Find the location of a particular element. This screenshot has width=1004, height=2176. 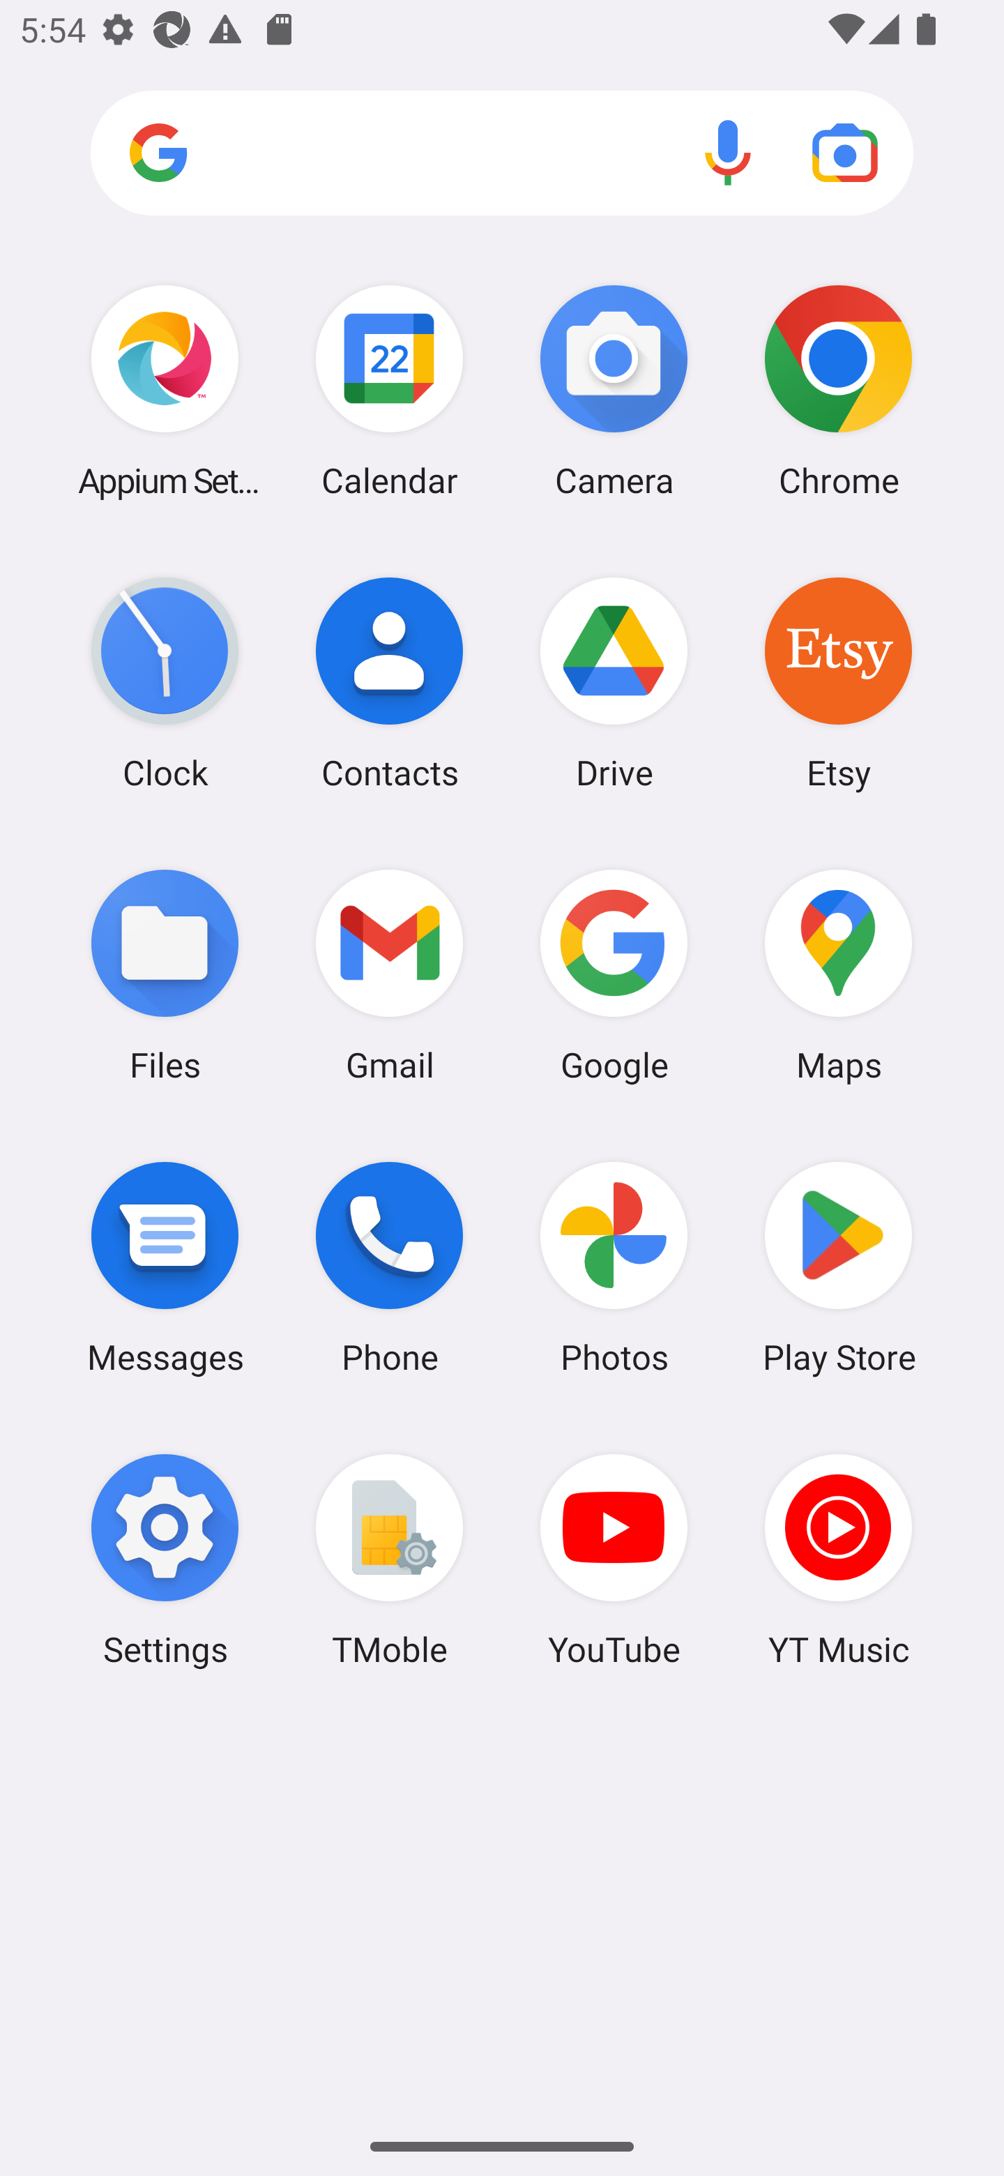

YT Music is located at coordinates (838, 1560).